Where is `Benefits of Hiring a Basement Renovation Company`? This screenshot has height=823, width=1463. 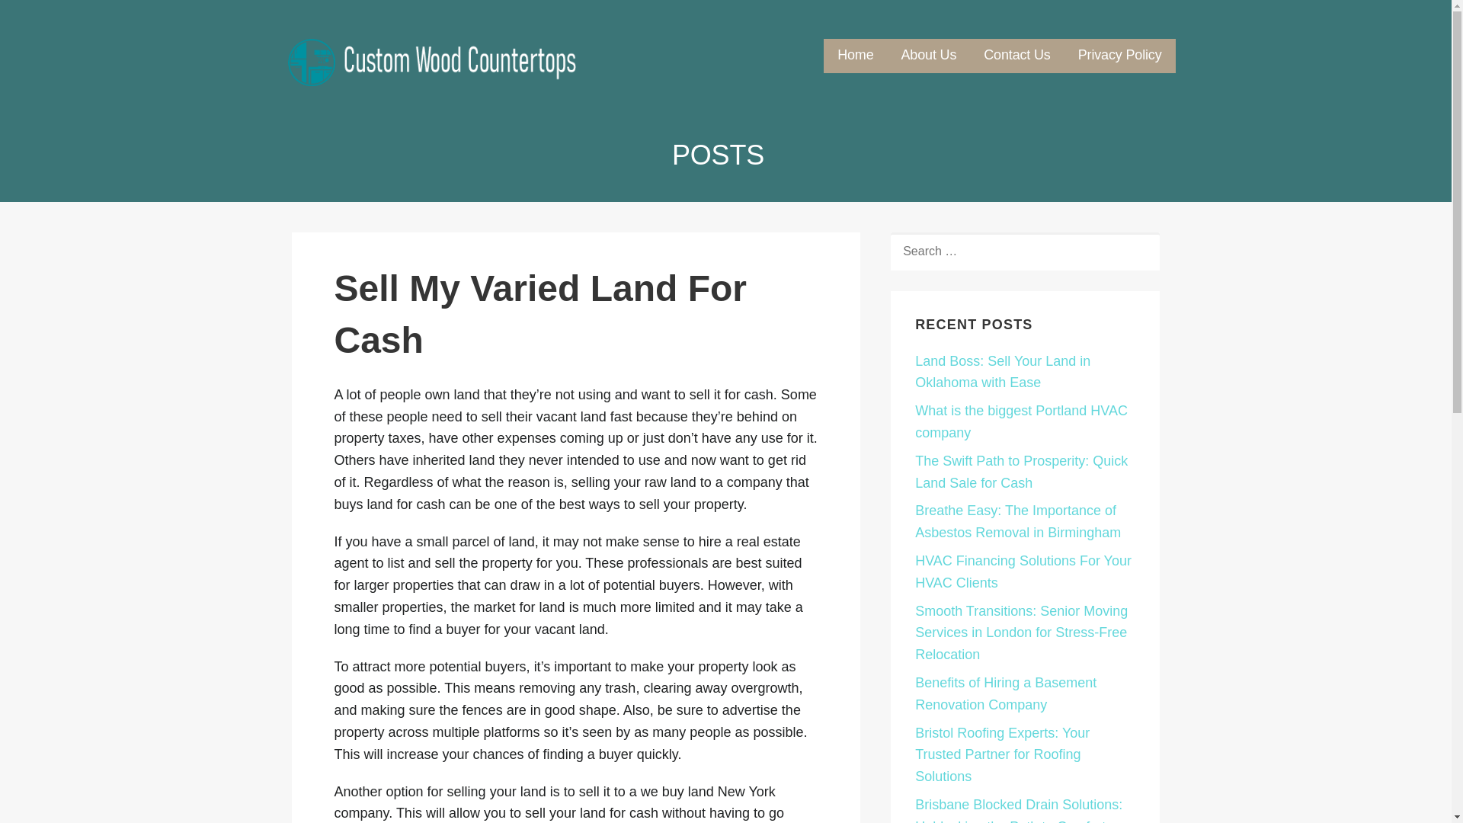
Benefits of Hiring a Basement Renovation Company is located at coordinates (1006, 693).